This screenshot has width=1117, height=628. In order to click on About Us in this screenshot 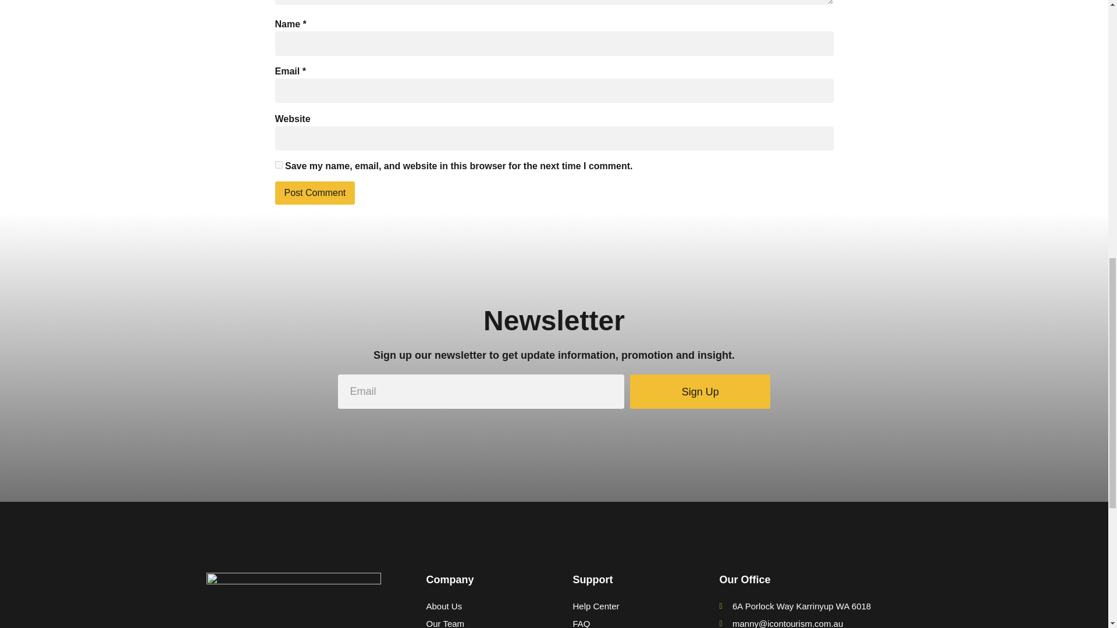, I will do `click(480, 606)`.